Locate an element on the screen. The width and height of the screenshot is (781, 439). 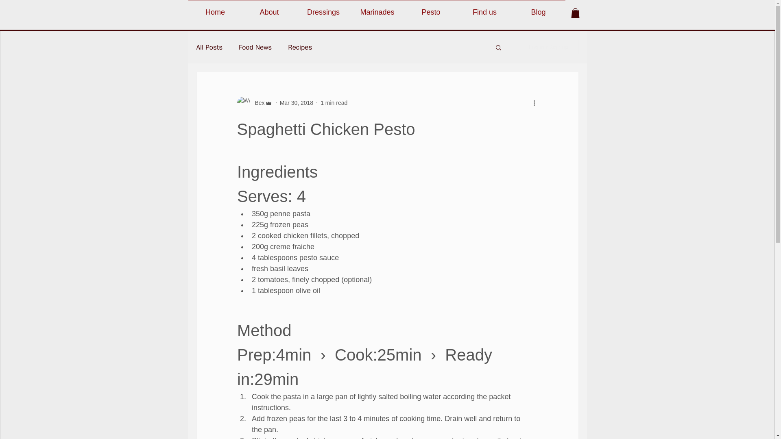
Mar 30, 2018 is located at coordinates (297, 102).